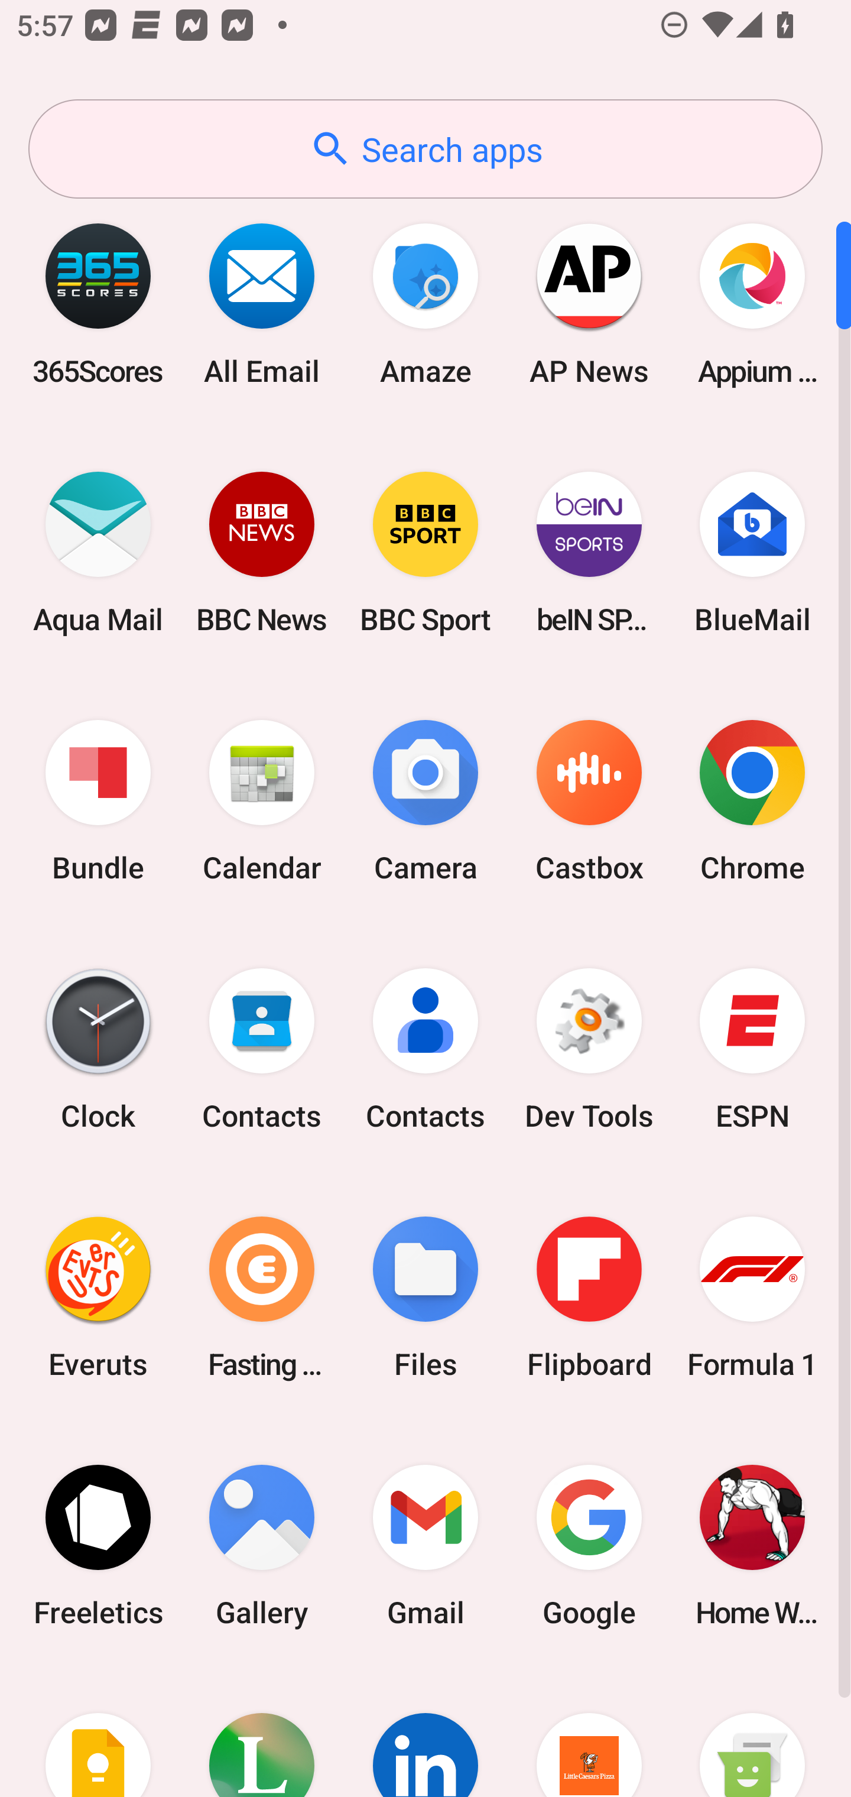  What do you see at coordinates (589, 802) in the screenshot?
I see `Castbox` at bounding box center [589, 802].